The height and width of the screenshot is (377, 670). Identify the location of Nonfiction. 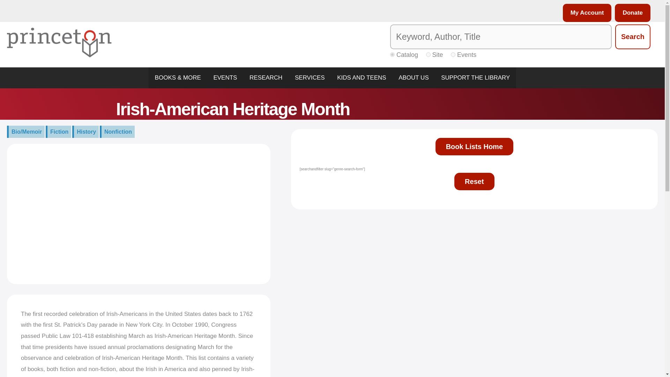
(117, 132).